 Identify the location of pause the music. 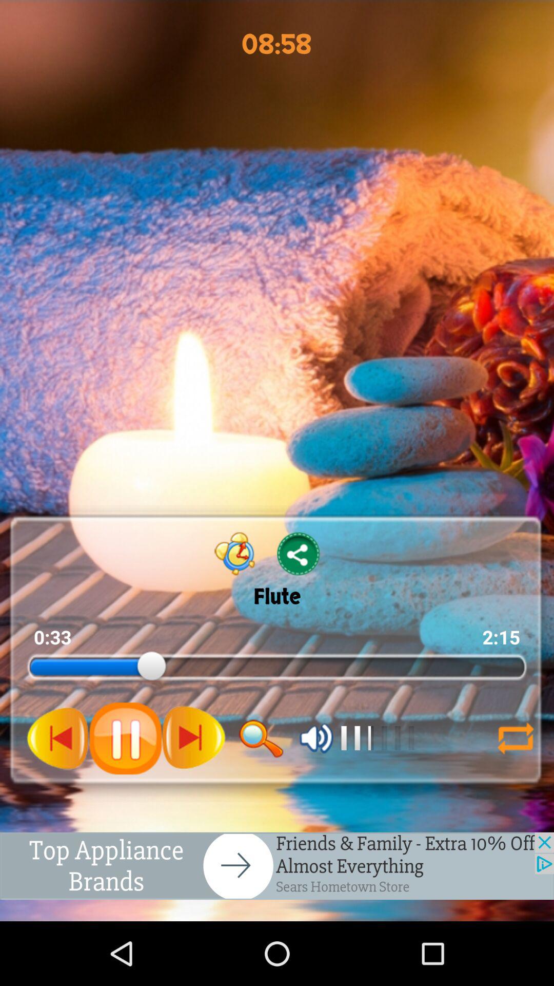
(125, 738).